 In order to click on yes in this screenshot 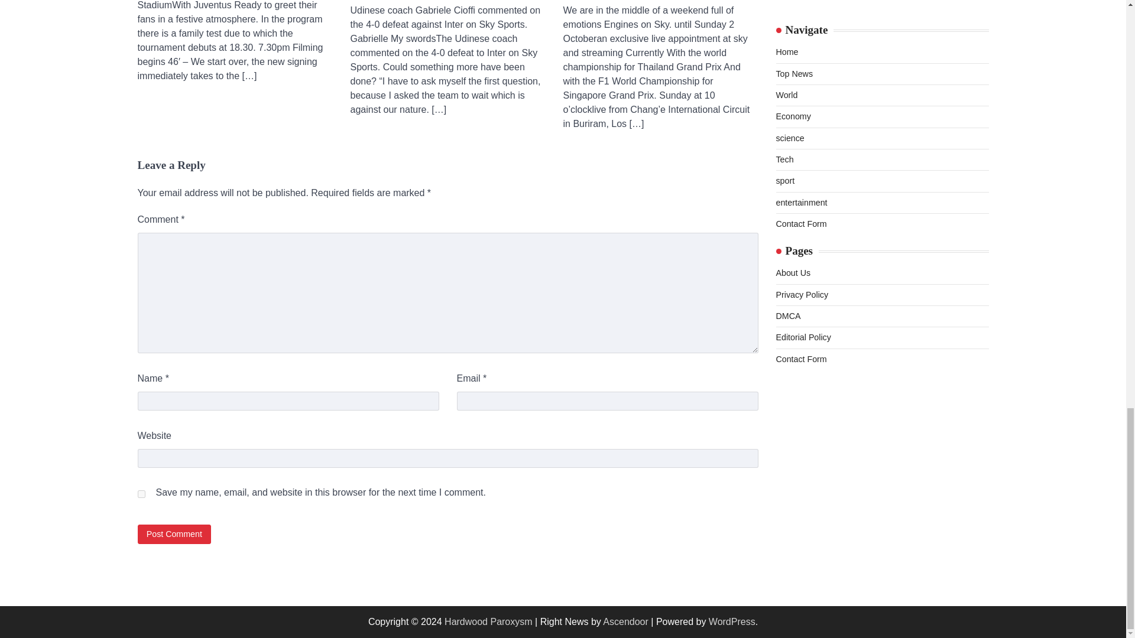, I will do `click(141, 494)`.